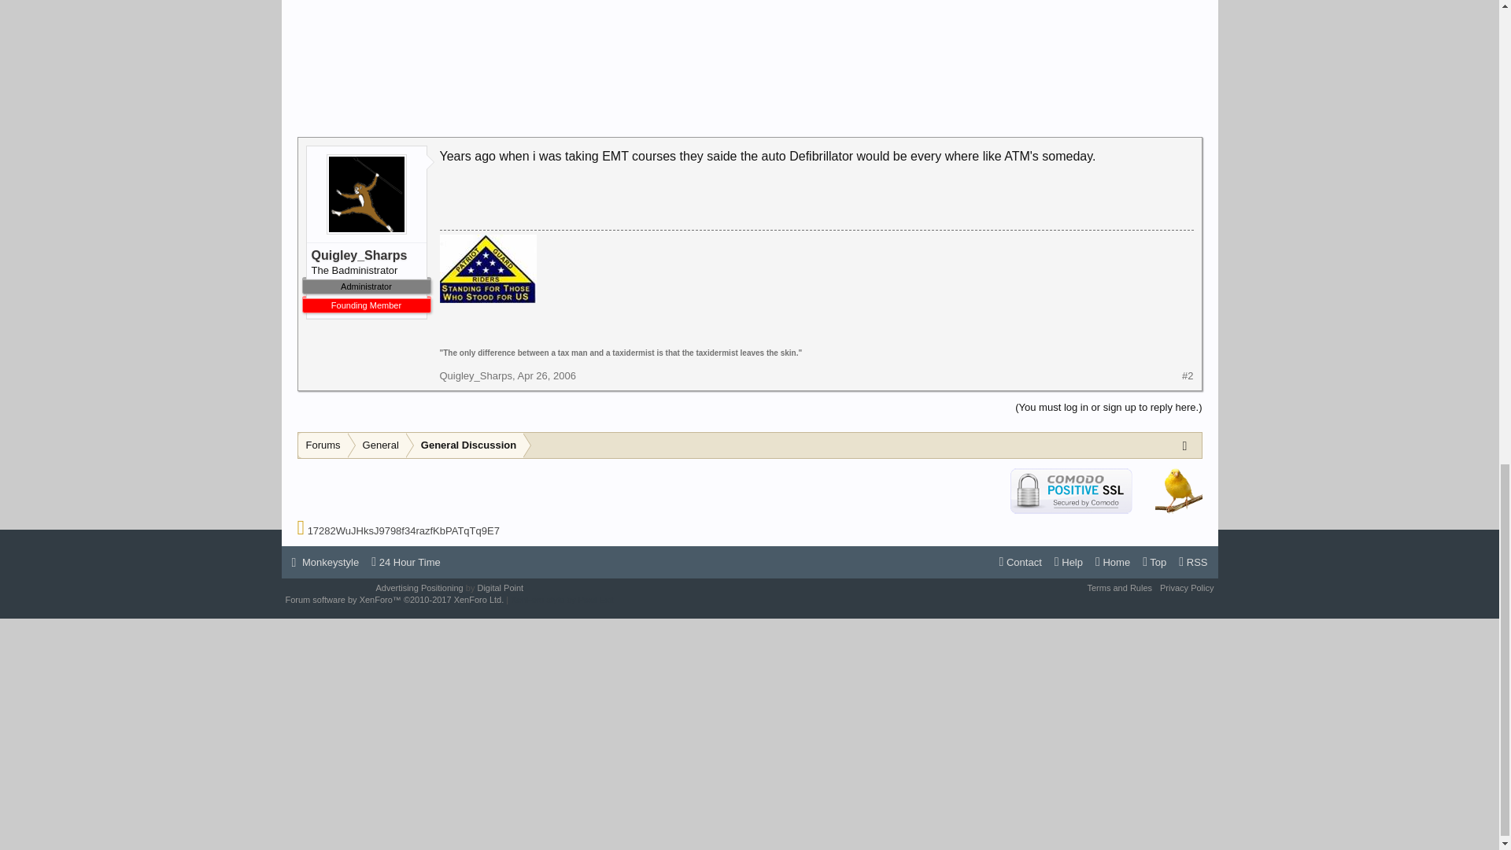 This screenshot has width=1511, height=850. I want to click on Permalink, so click(546, 375).